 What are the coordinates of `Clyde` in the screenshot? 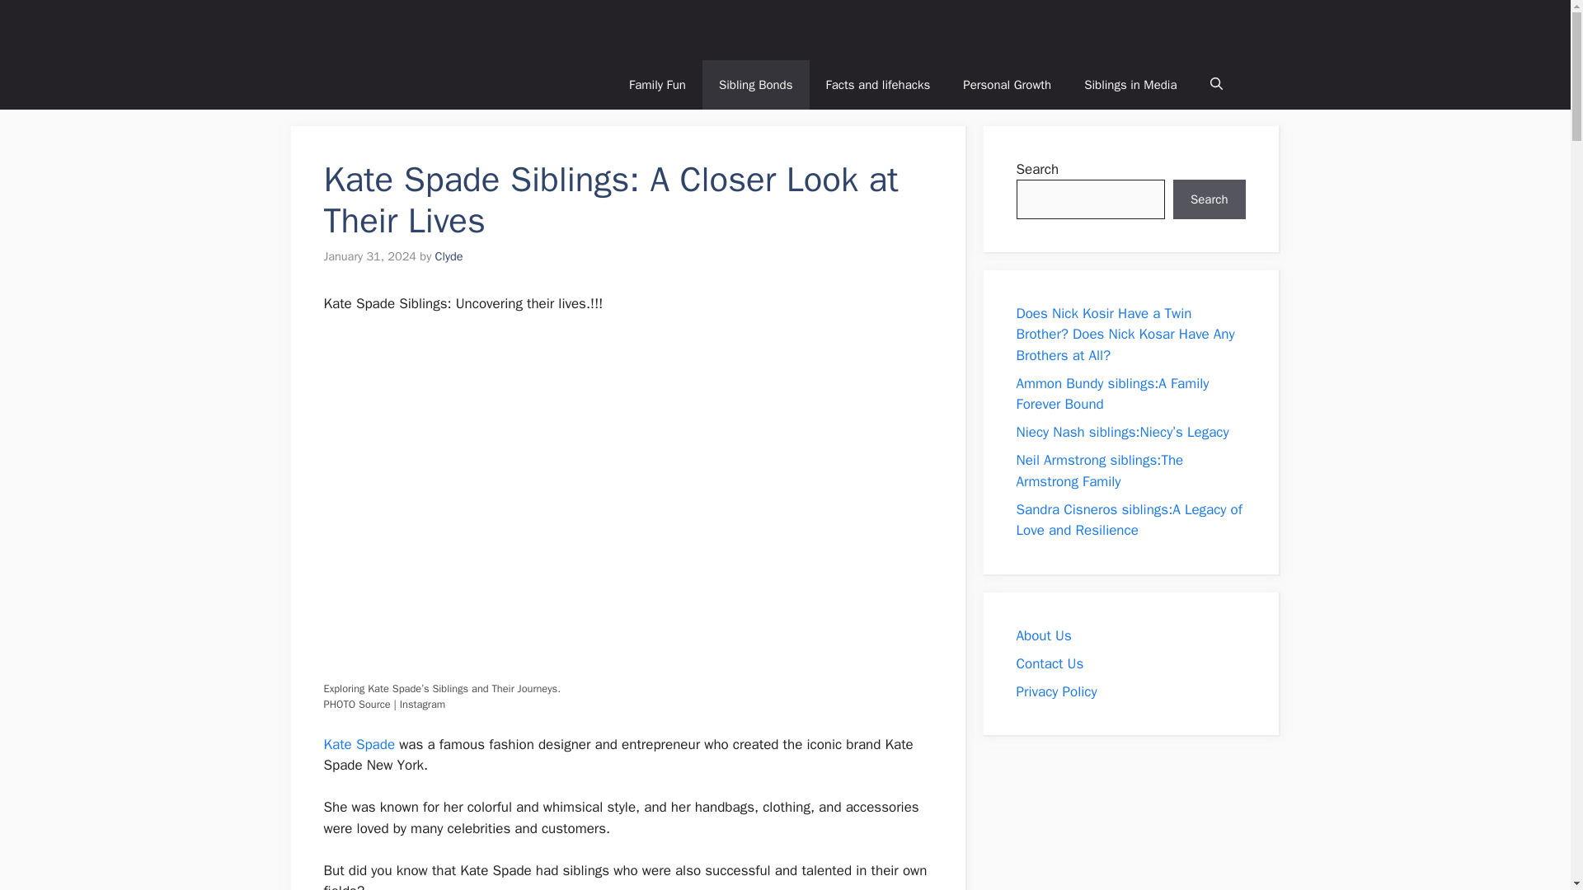 It's located at (449, 255).